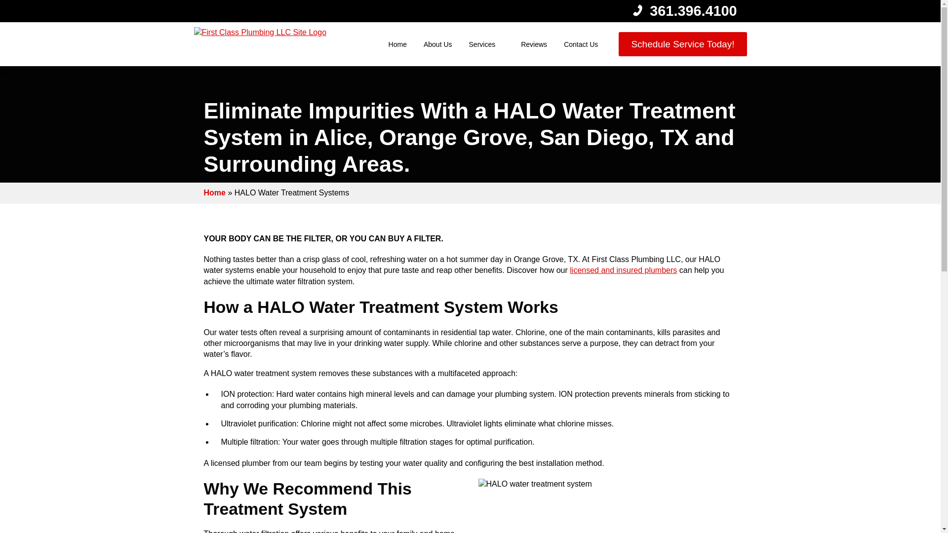 Image resolution: width=948 pixels, height=533 pixels. What do you see at coordinates (693, 11) in the screenshot?
I see `361.396.4100` at bounding box center [693, 11].